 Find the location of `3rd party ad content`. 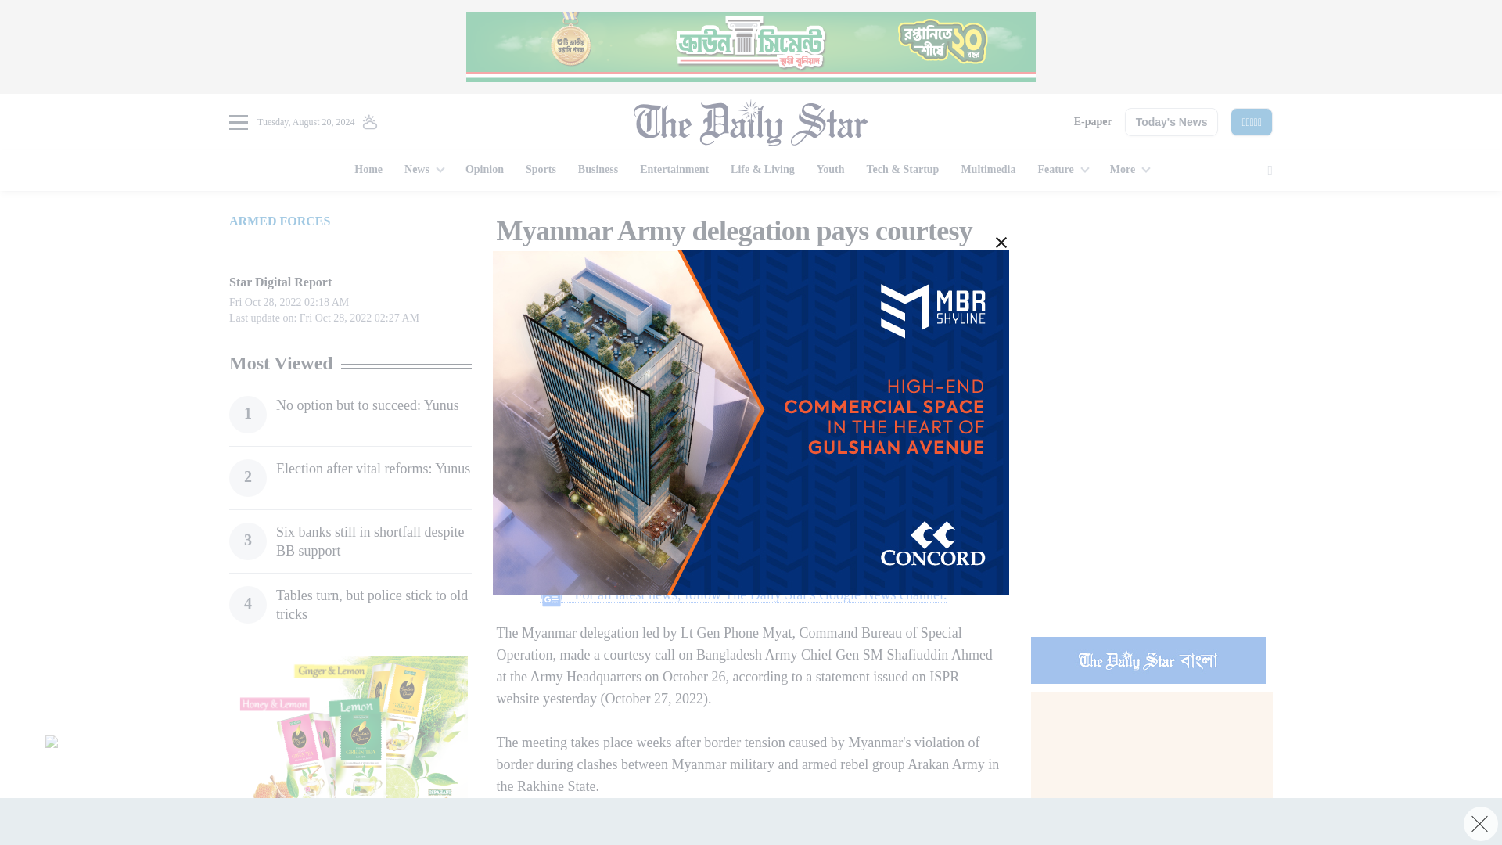

3rd party ad content is located at coordinates (751, 47).